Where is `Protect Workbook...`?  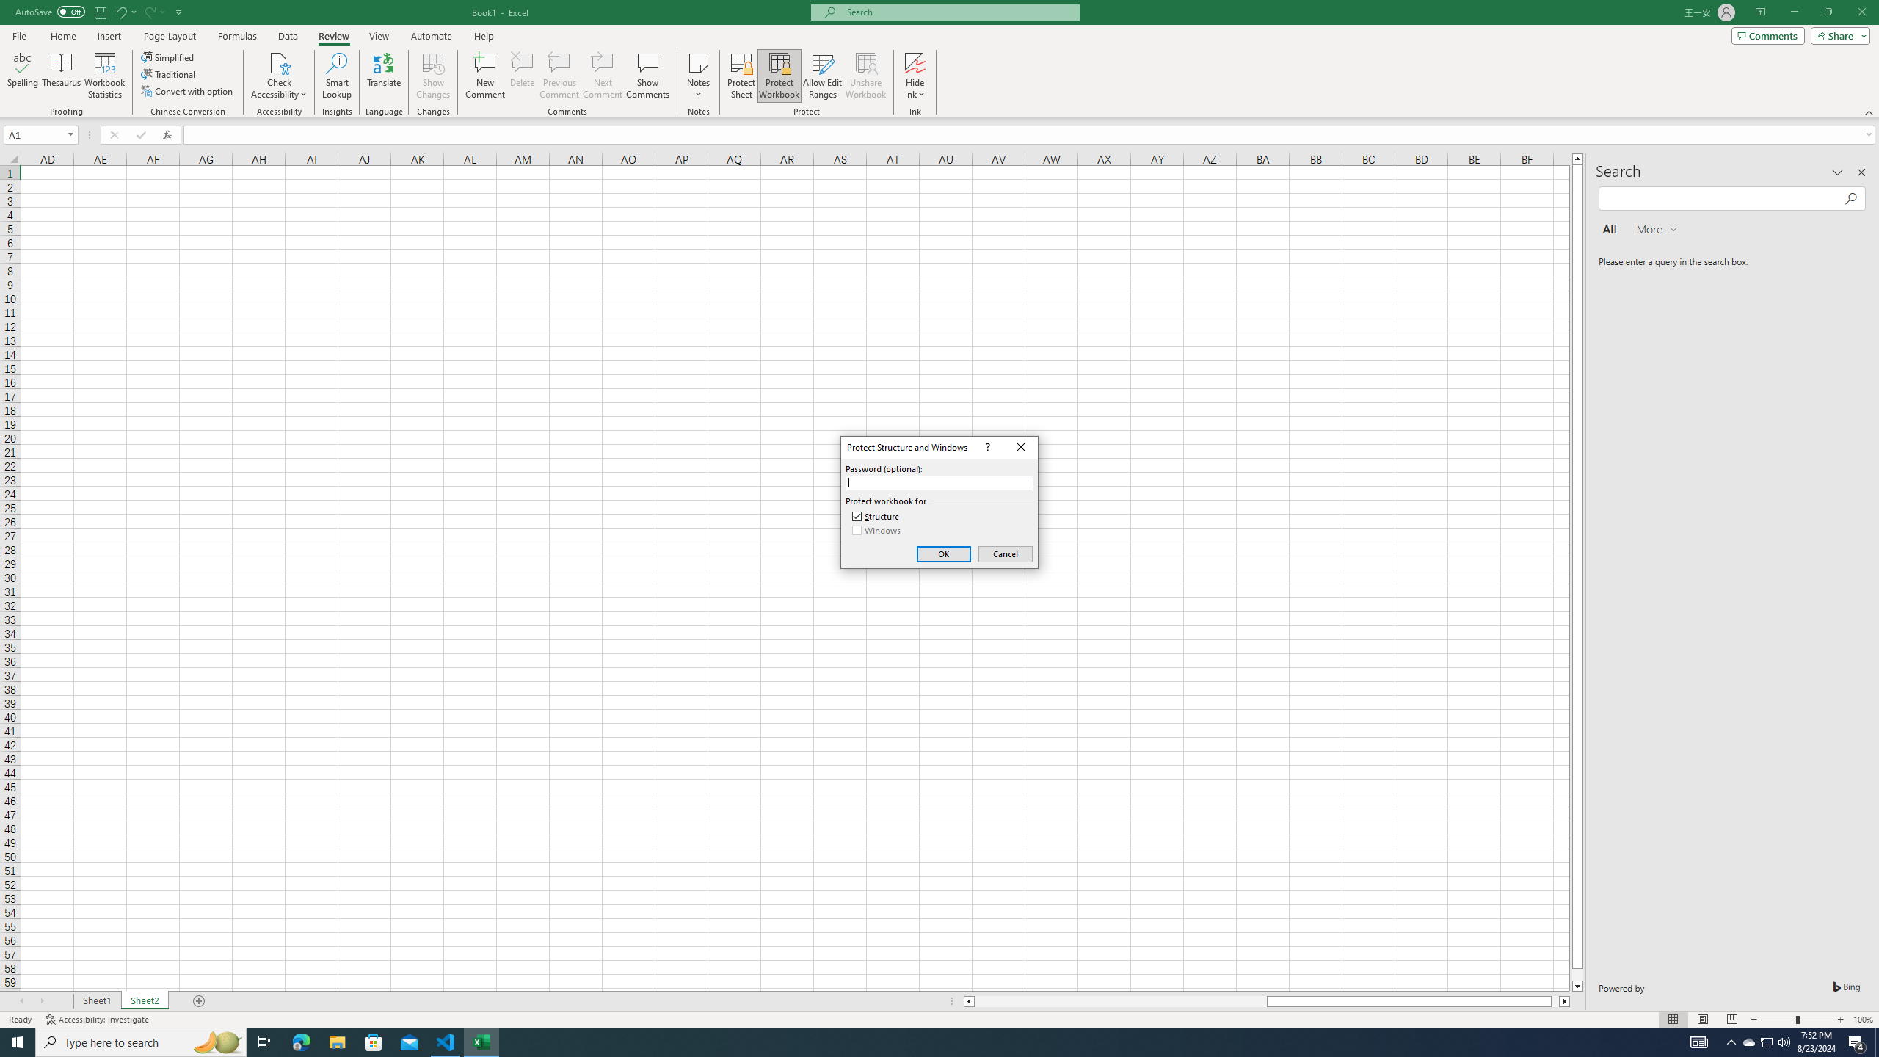
Protect Workbook... is located at coordinates (779, 76).